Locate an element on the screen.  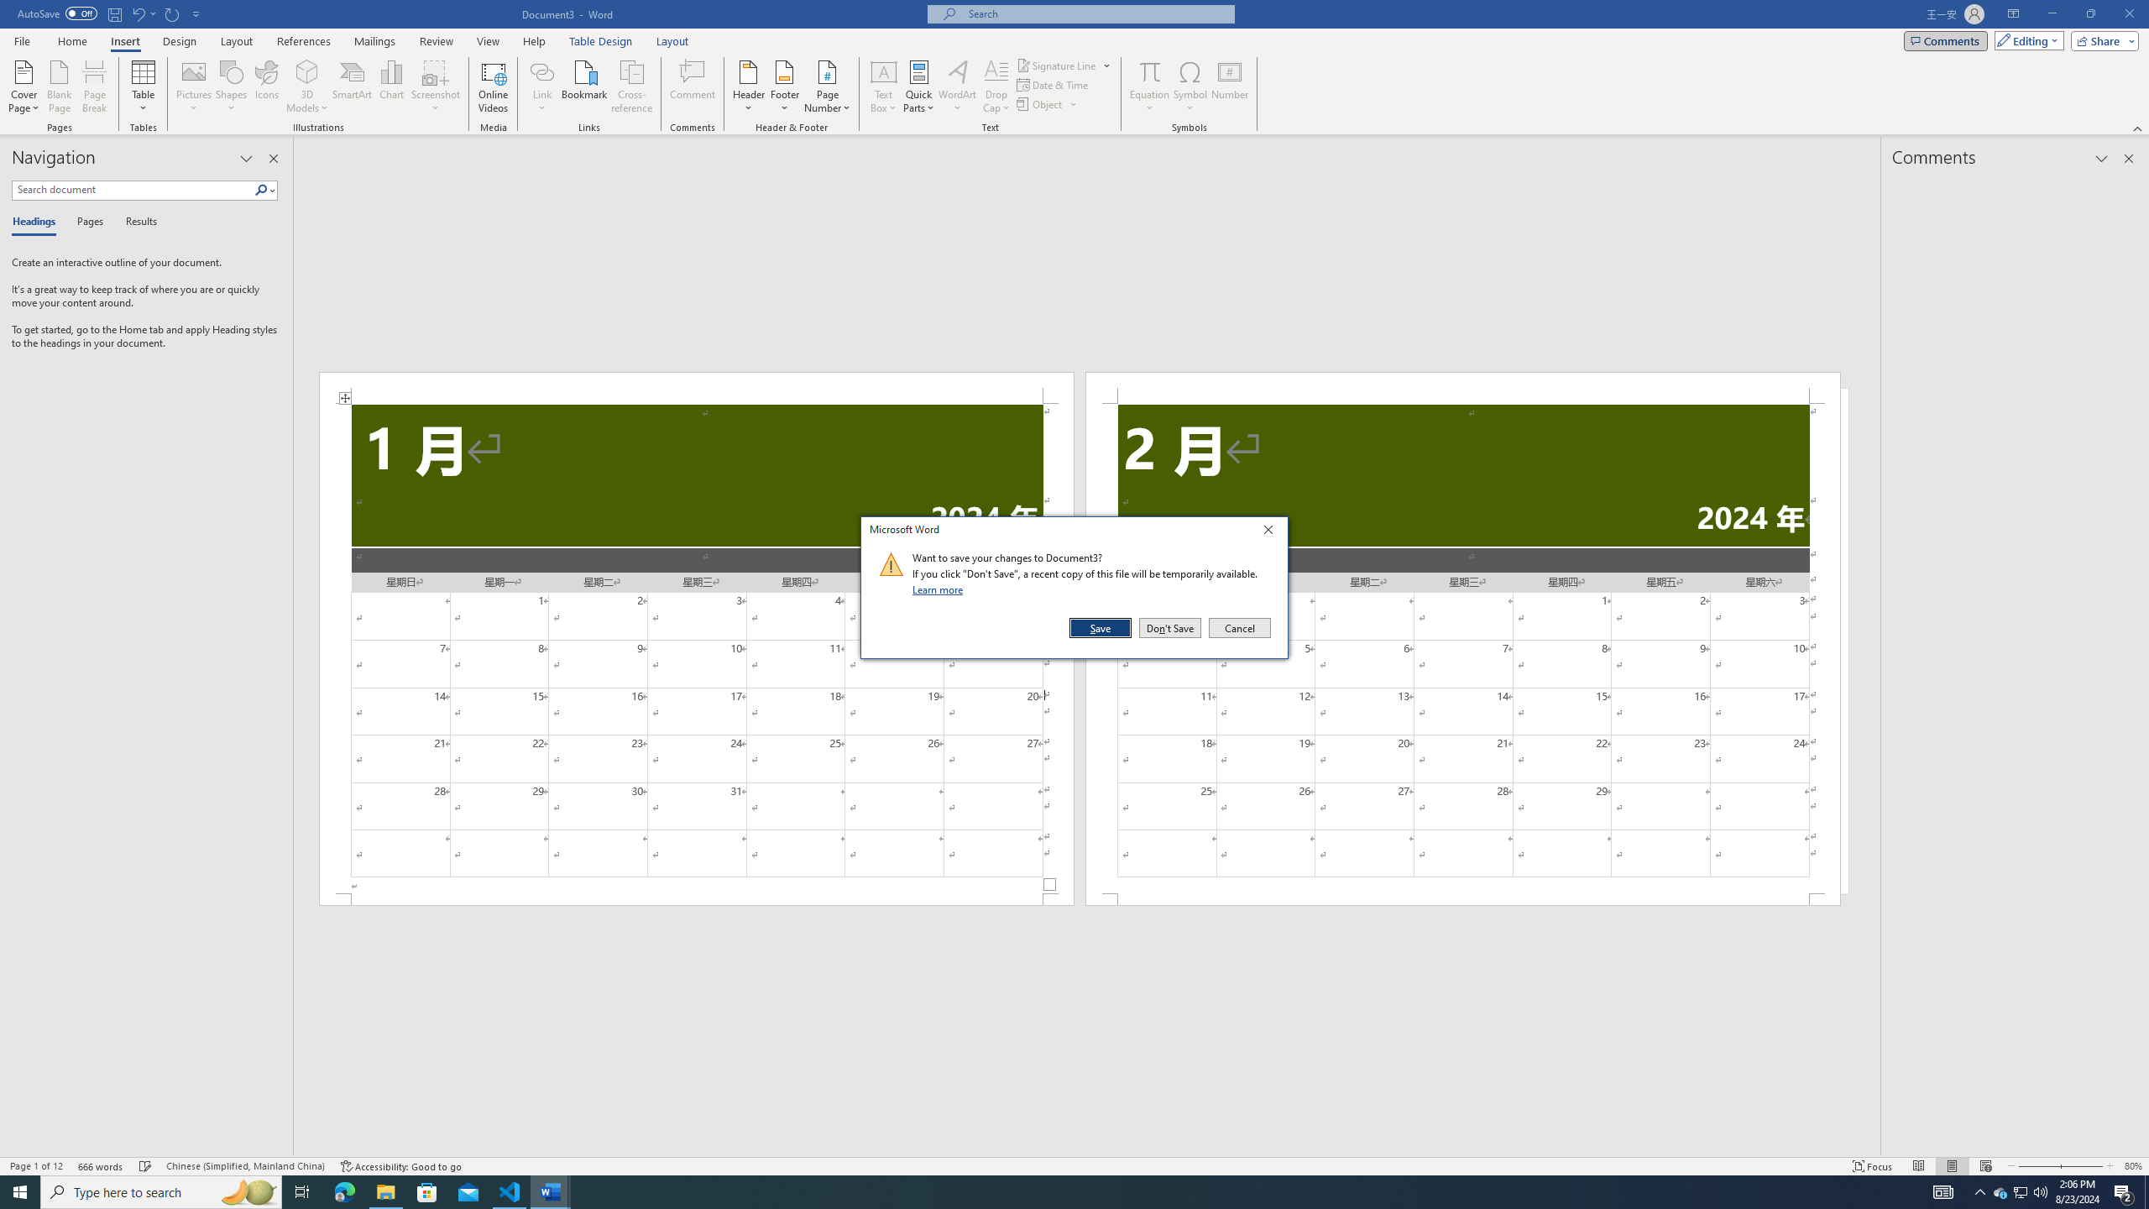
Link is located at coordinates (542, 71).